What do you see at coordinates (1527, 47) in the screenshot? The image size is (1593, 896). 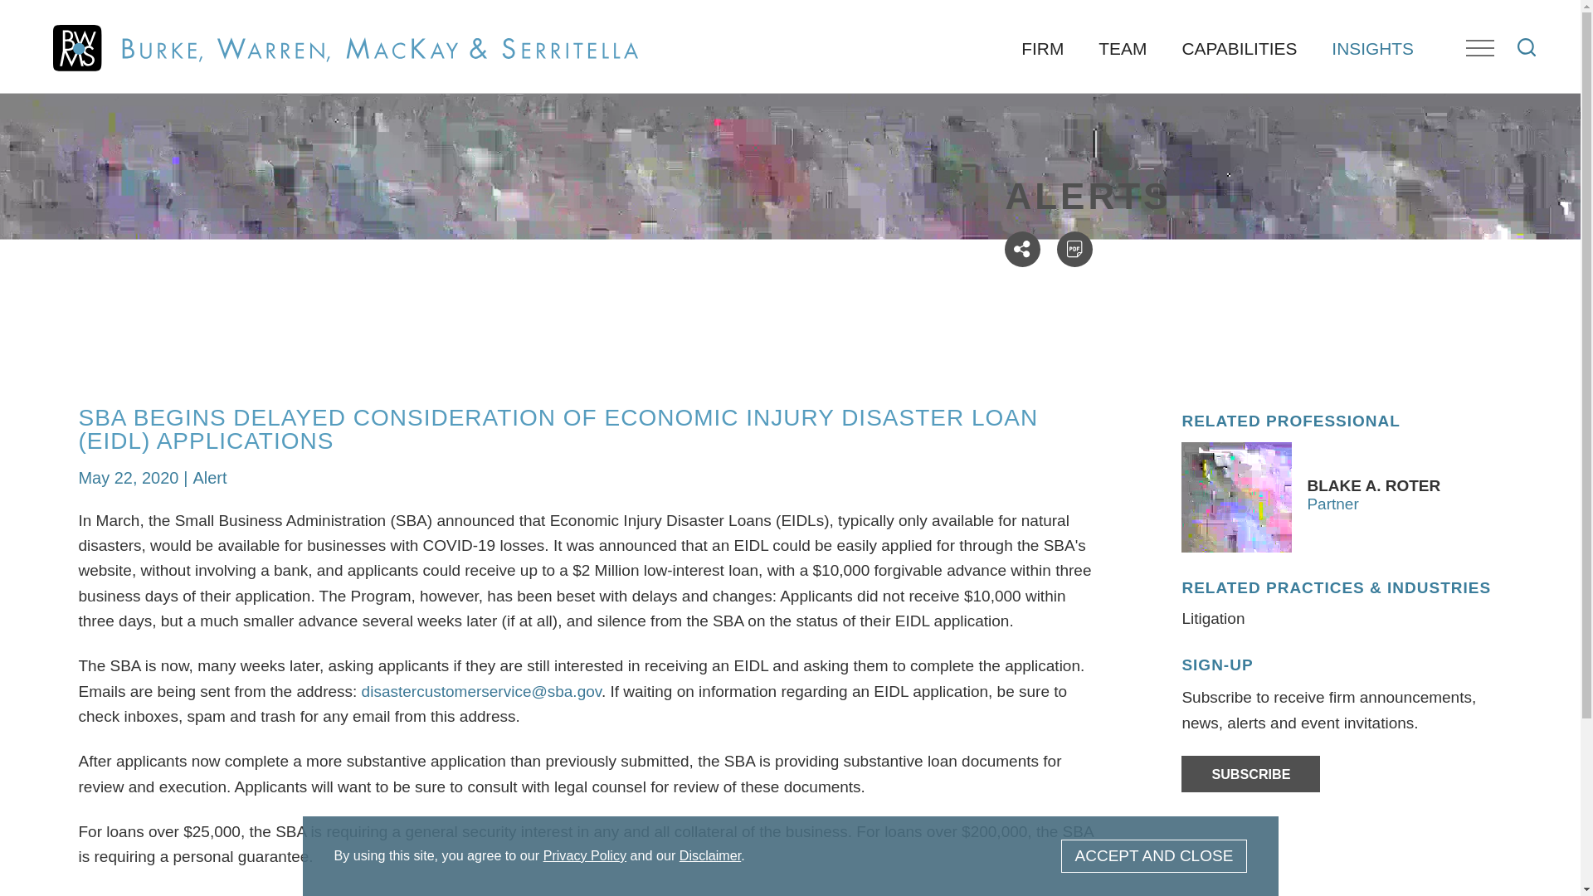 I see `Search` at bounding box center [1527, 47].